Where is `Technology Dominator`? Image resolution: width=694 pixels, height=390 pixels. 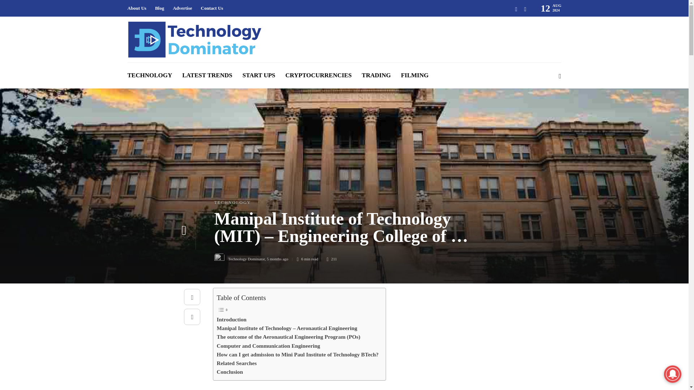
Technology Dominator is located at coordinates (247, 259).